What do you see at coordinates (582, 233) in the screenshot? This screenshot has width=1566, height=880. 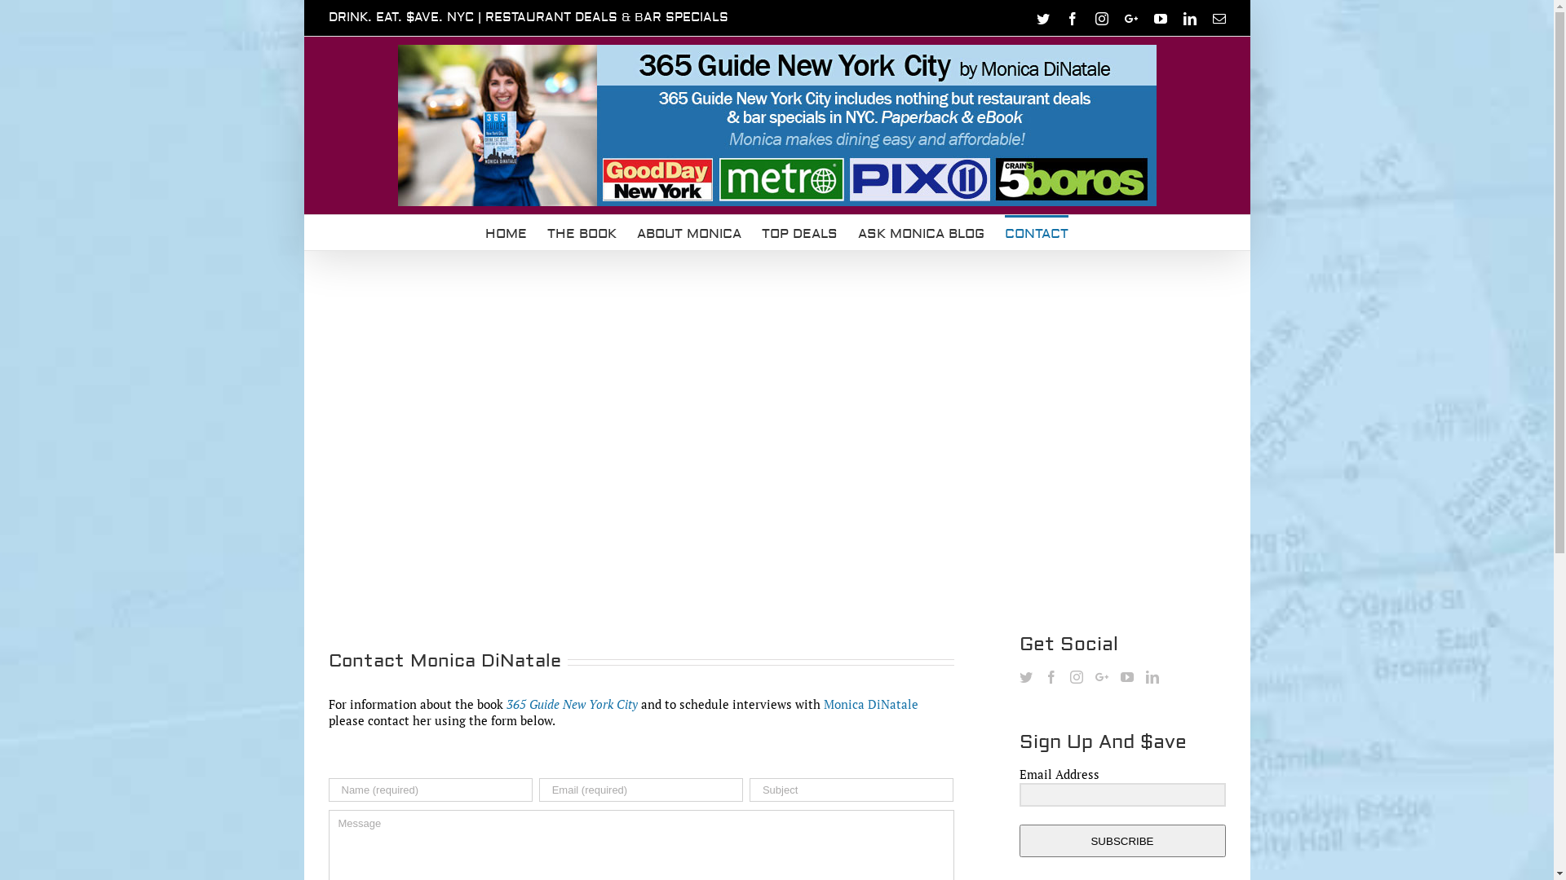 I see `THE BOOK` at bounding box center [582, 233].